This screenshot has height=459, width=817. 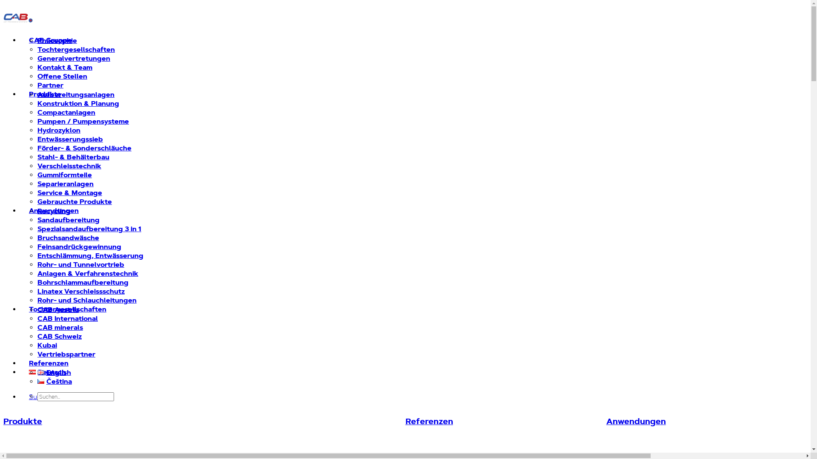 What do you see at coordinates (88, 274) in the screenshot?
I see `Anlagen & Verfahrenstechnik` at bounding box center [88, 274].